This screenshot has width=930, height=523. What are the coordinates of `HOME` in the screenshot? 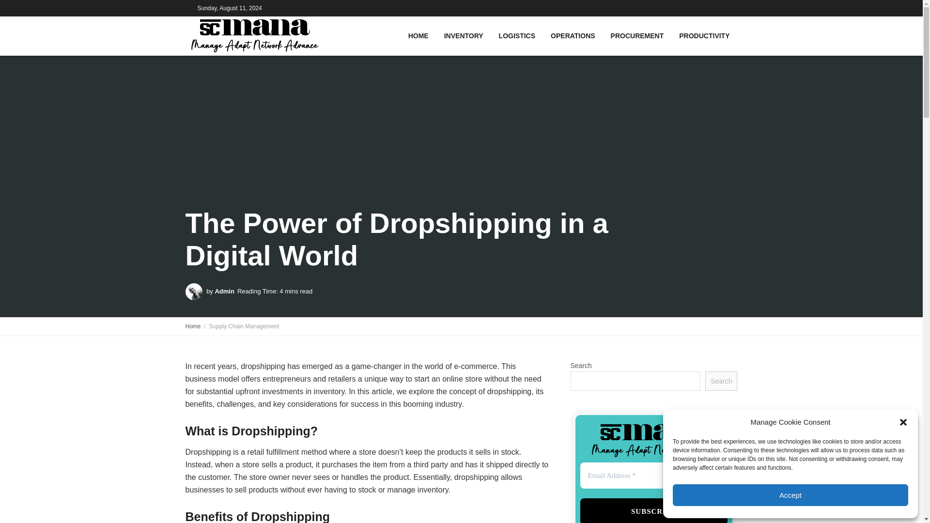 It's located at (418, 36).